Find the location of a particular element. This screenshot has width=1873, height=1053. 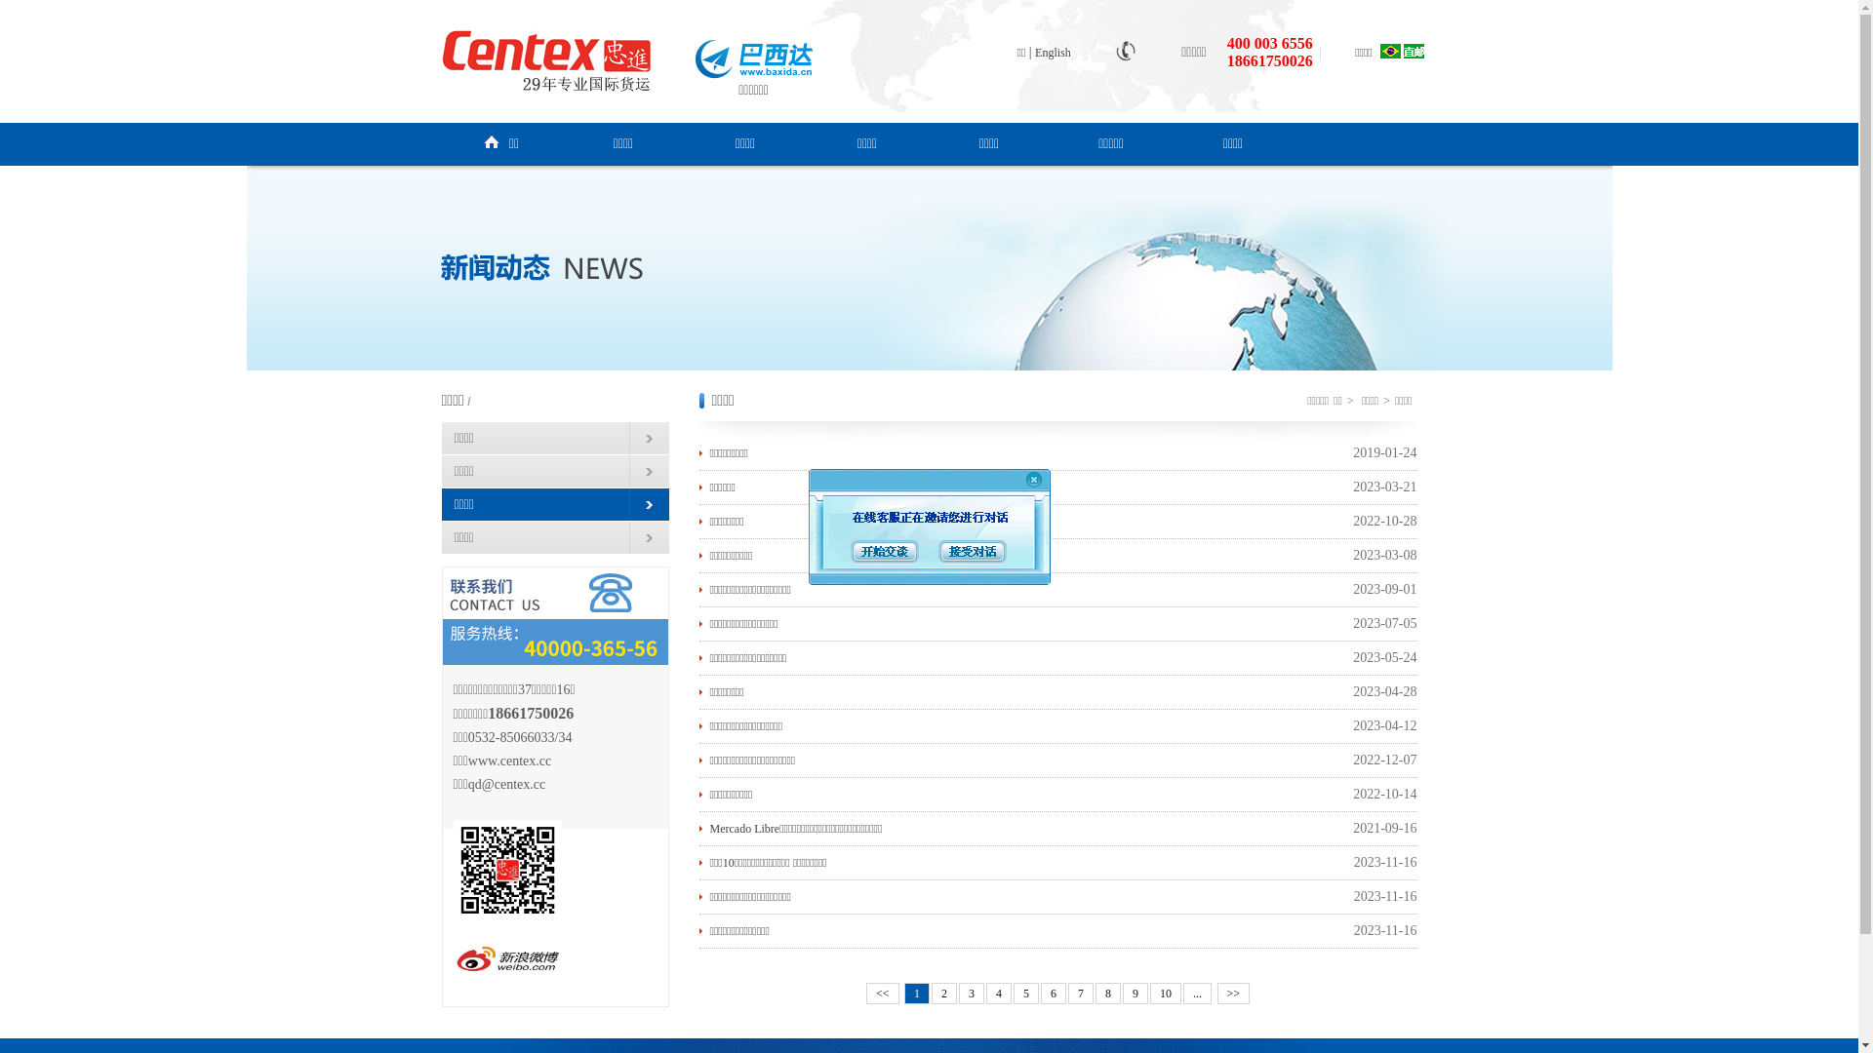

4 is located at coordinates (999, 994).